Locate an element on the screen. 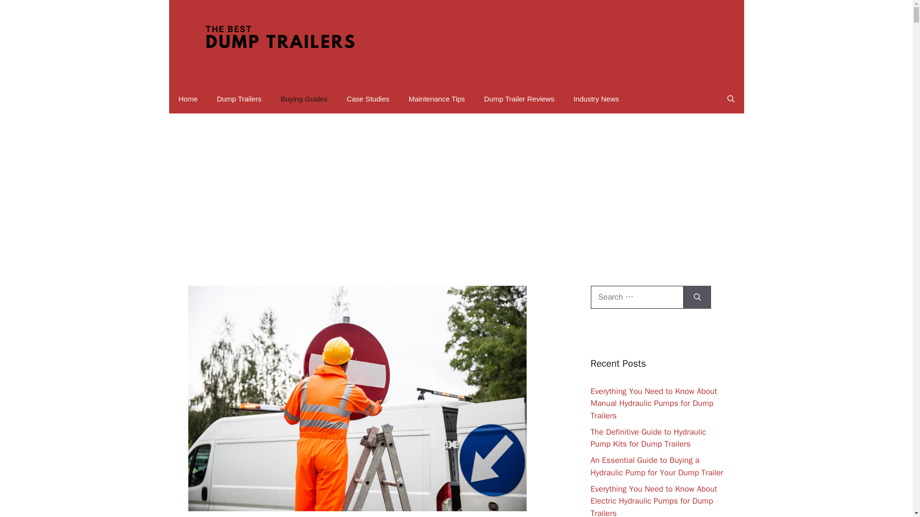  Home is located at coordinates (188, 99).